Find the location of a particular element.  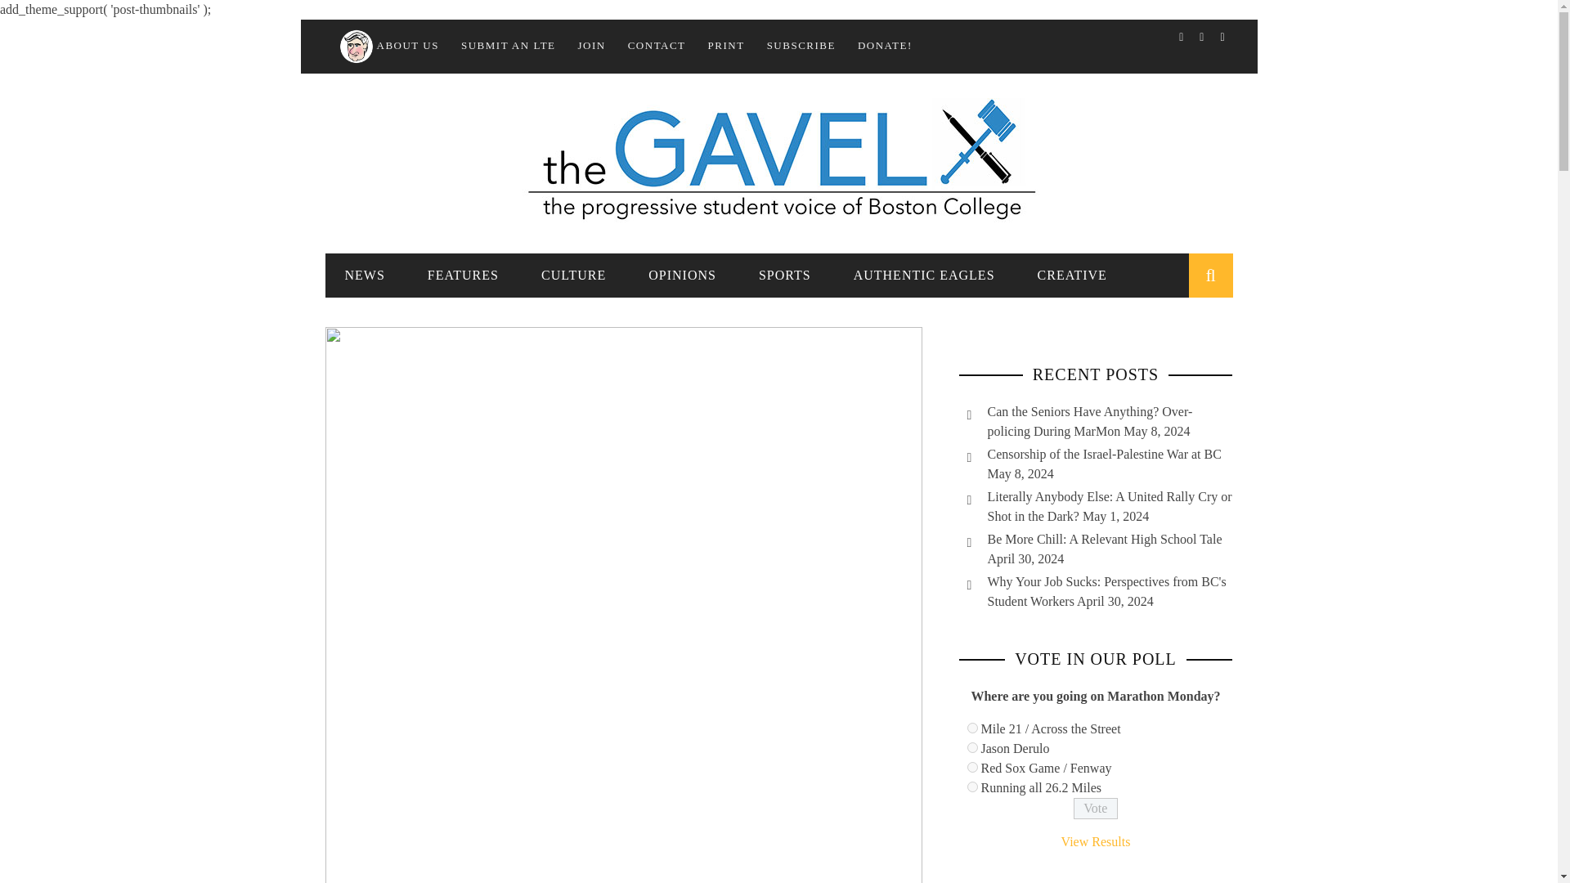

SUBMIT AN LTE is located at coordinates (509, 44).